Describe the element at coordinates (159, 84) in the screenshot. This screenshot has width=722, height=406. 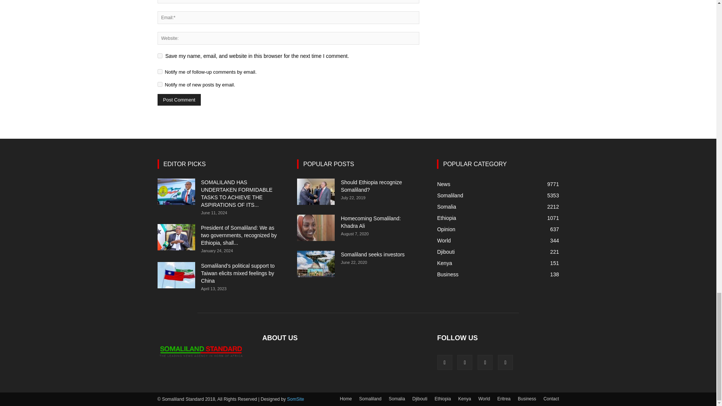
I see `subscribe` at that location.